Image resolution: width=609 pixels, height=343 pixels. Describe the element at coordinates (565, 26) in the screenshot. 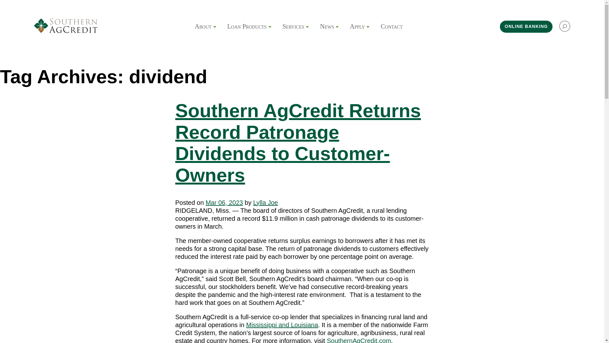

I see `Search` at that location.